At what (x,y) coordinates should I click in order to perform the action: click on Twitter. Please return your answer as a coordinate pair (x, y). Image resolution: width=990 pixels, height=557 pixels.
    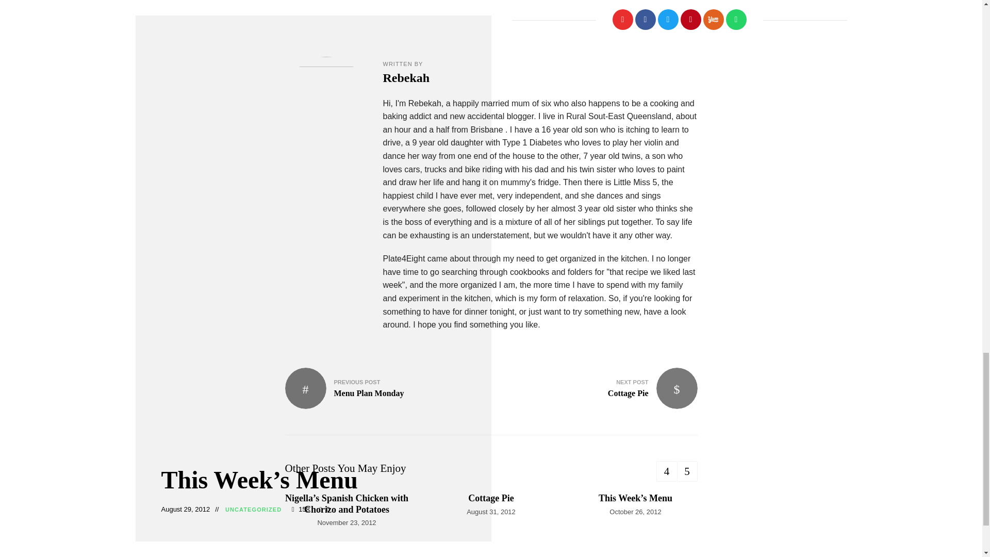
    Looking at the image, I should click on (668, 20).